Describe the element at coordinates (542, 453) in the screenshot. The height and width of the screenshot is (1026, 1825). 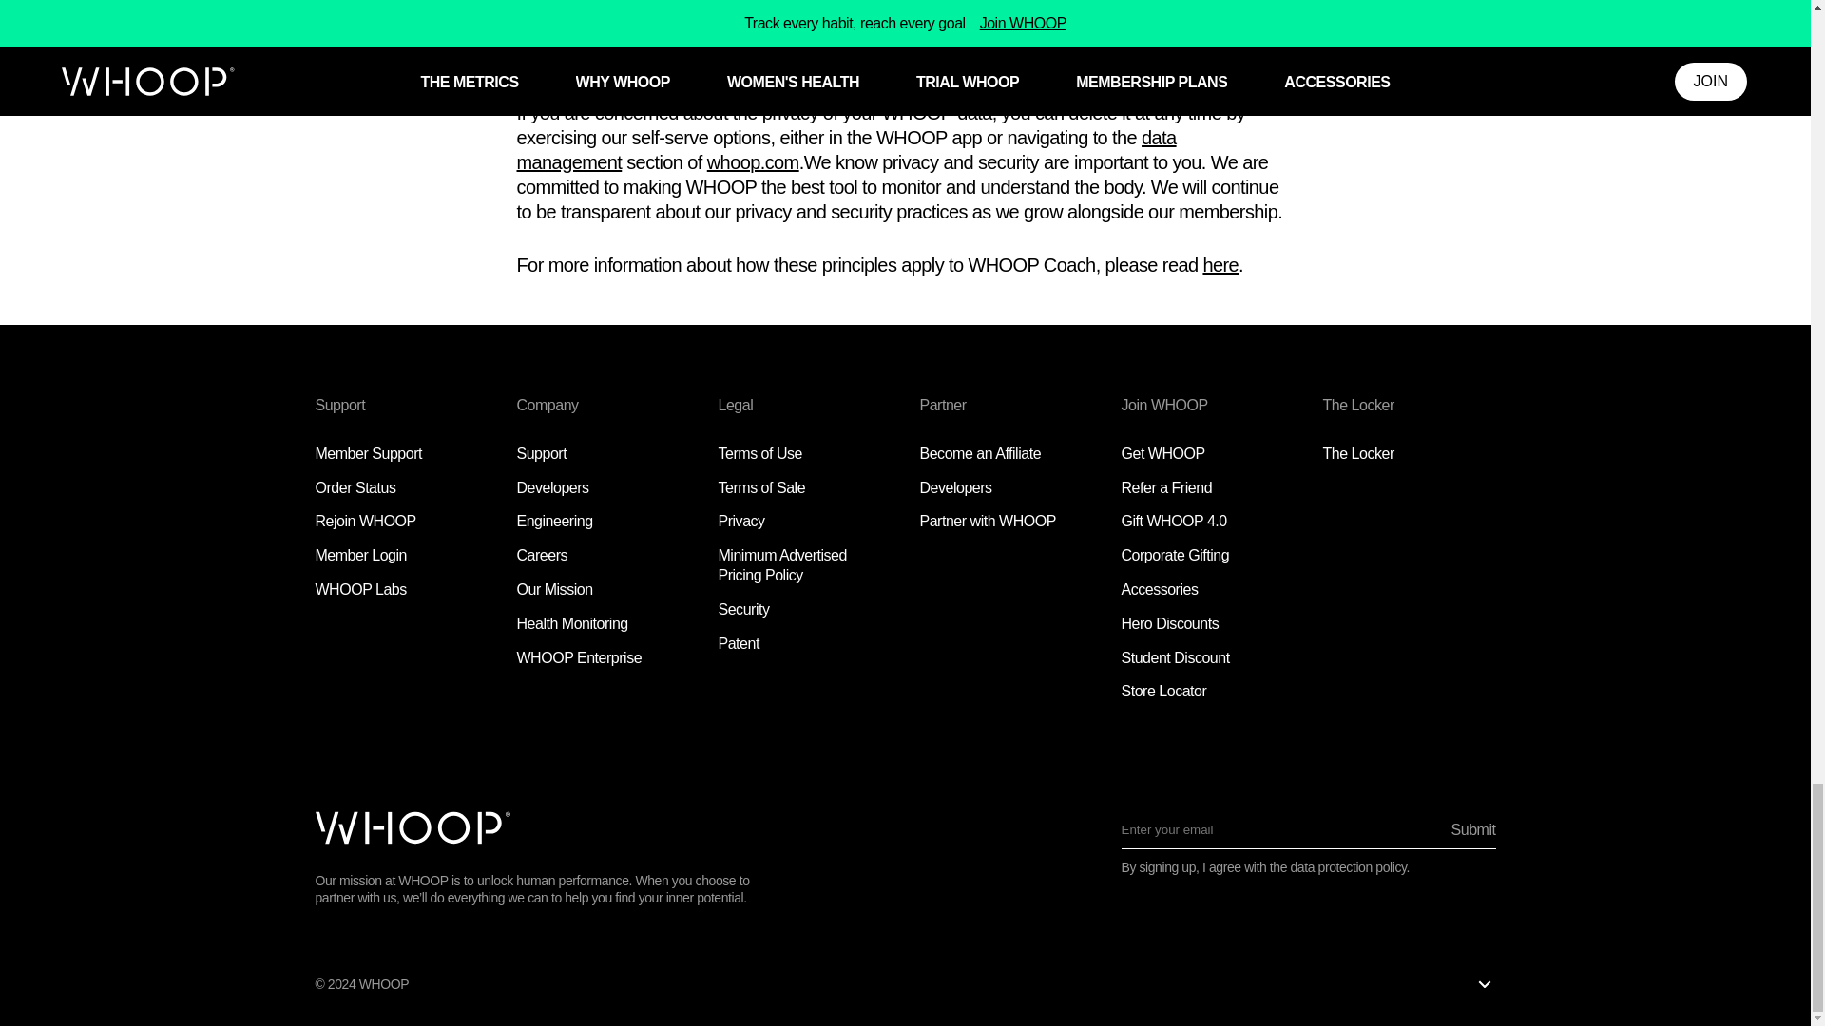
I see `Support` at that location.